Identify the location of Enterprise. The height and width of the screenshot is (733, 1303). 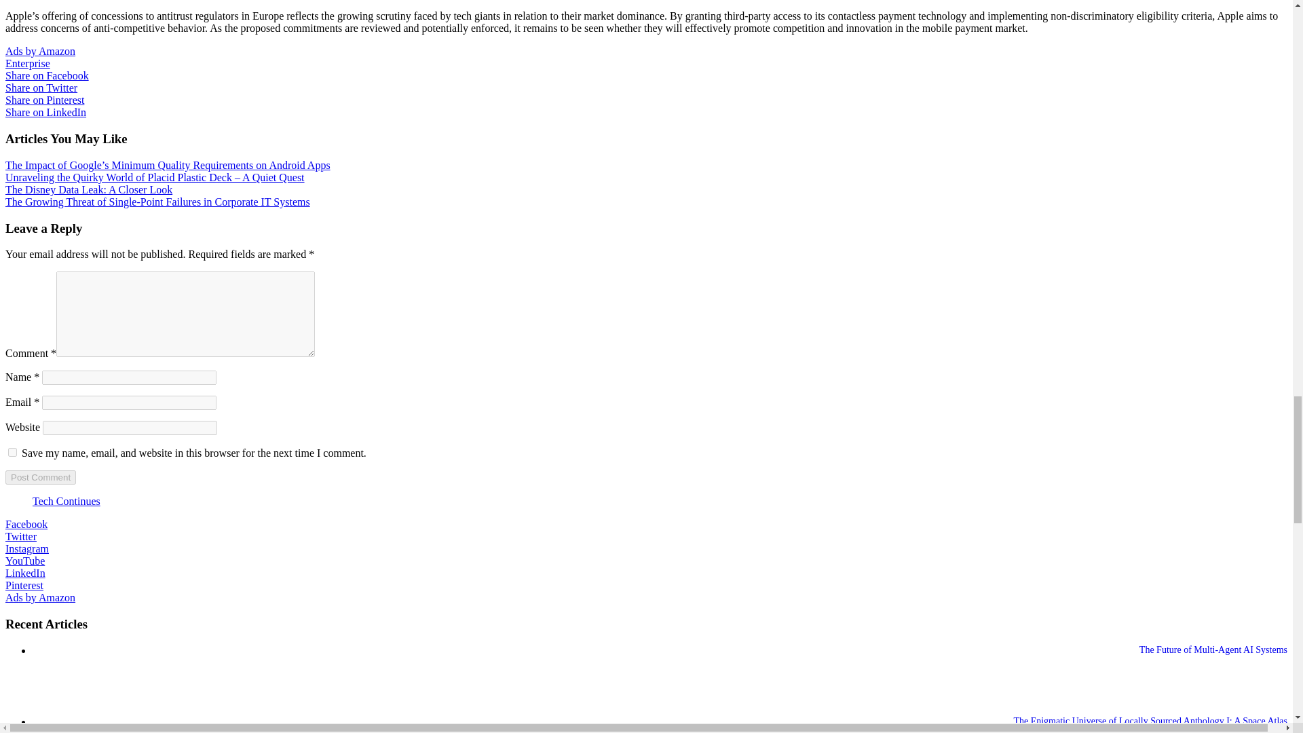
(27, 63).